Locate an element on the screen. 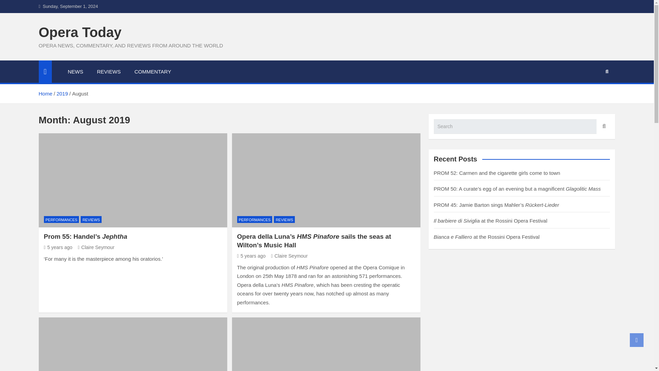 Image resolution: width=659 pixels, height=371 pixels. Claire Seymour is located at coordinates (289, 256).